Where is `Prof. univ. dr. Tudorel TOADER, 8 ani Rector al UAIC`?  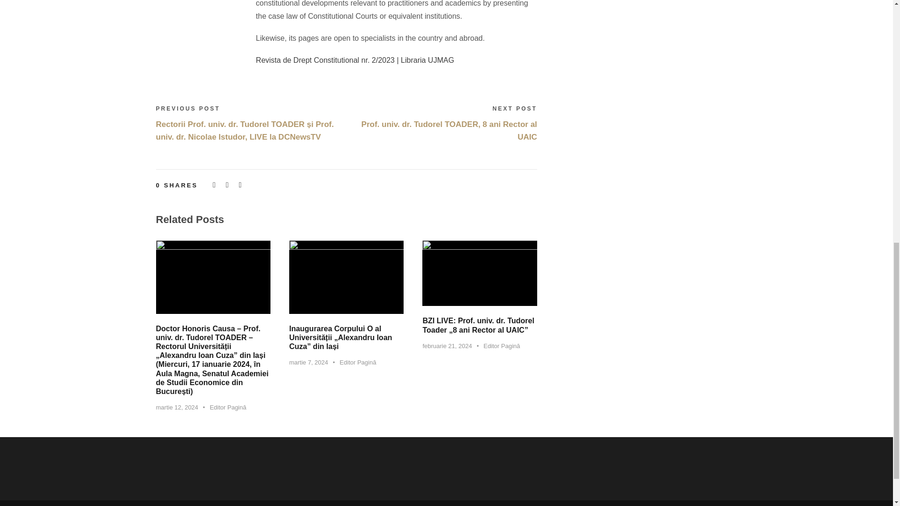
Prof. univ. dr. Tudorel TOADER, 8 ani Rector al UAIC is located at coordinates (449, 131).